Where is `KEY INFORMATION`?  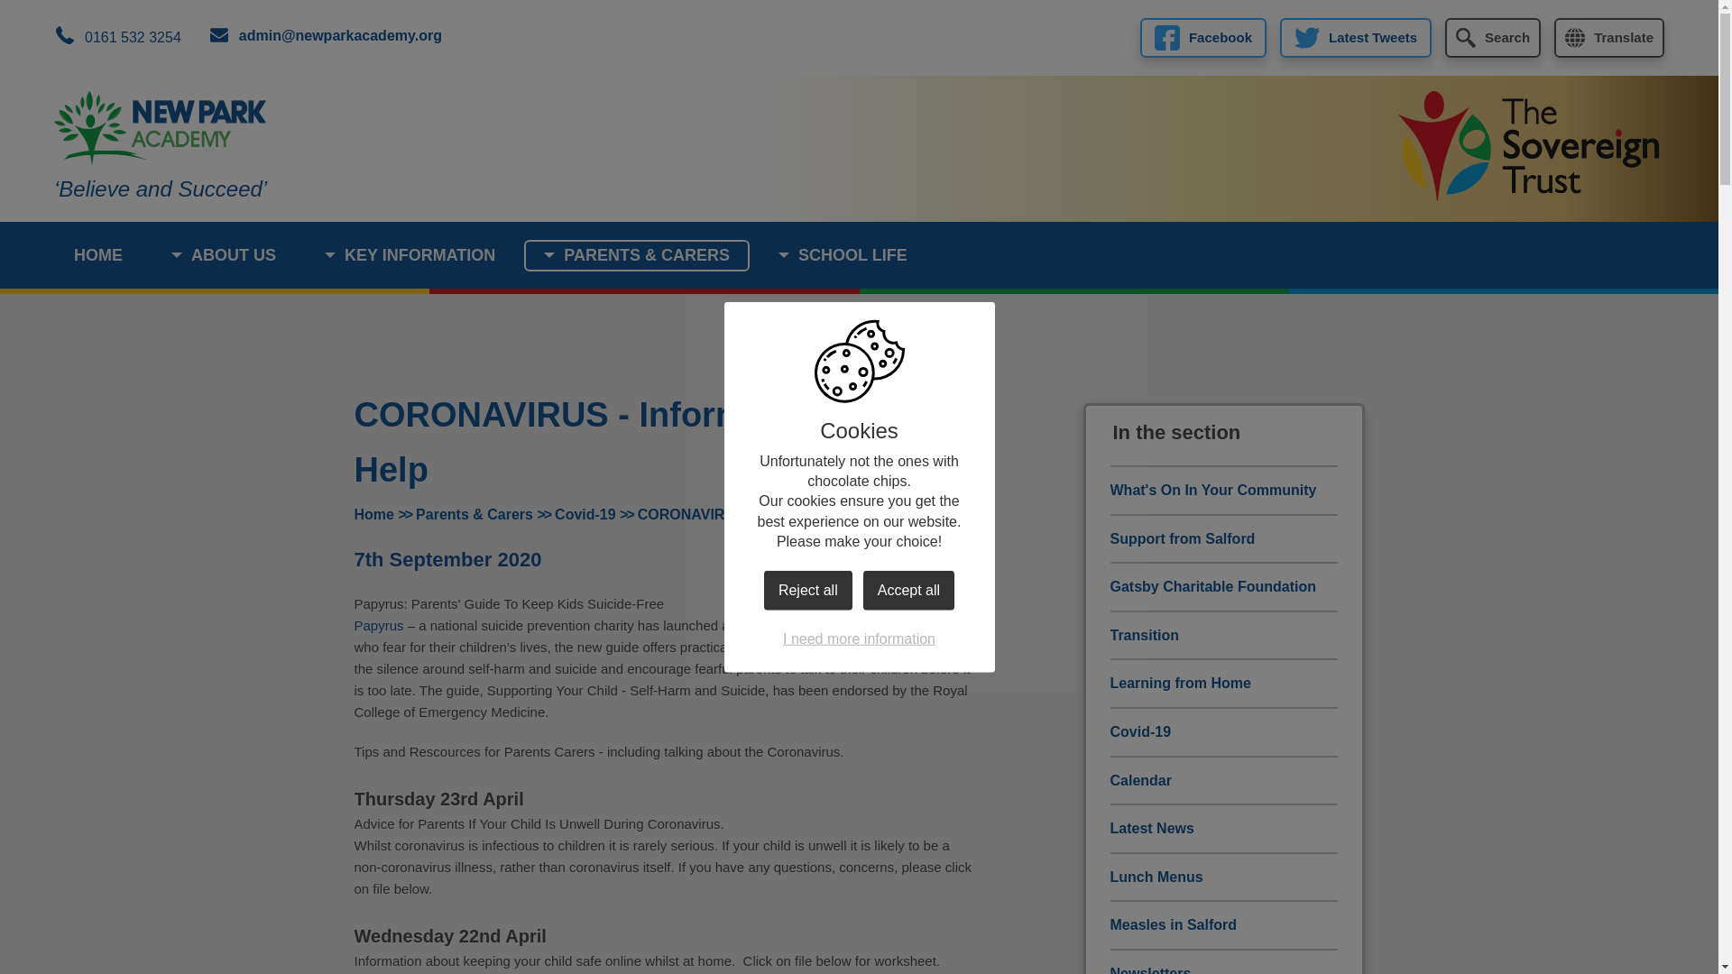
KEY INFORMATION is located at coordinates (410, 255).